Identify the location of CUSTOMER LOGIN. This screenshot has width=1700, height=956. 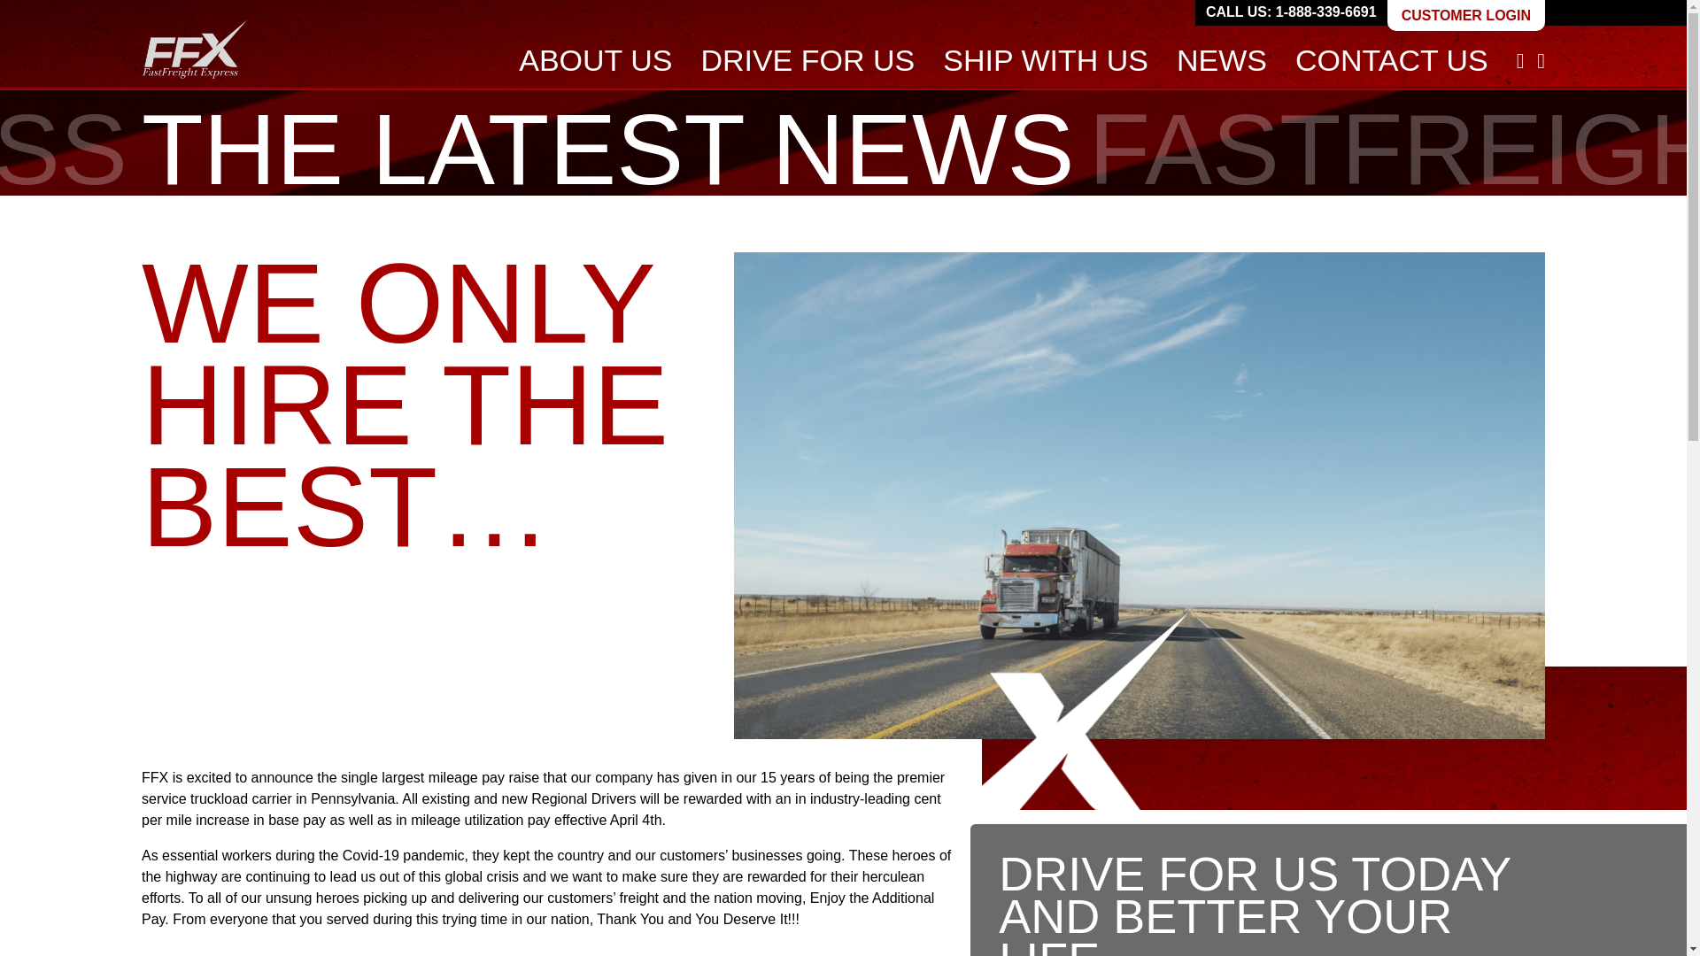
(1466, 15).